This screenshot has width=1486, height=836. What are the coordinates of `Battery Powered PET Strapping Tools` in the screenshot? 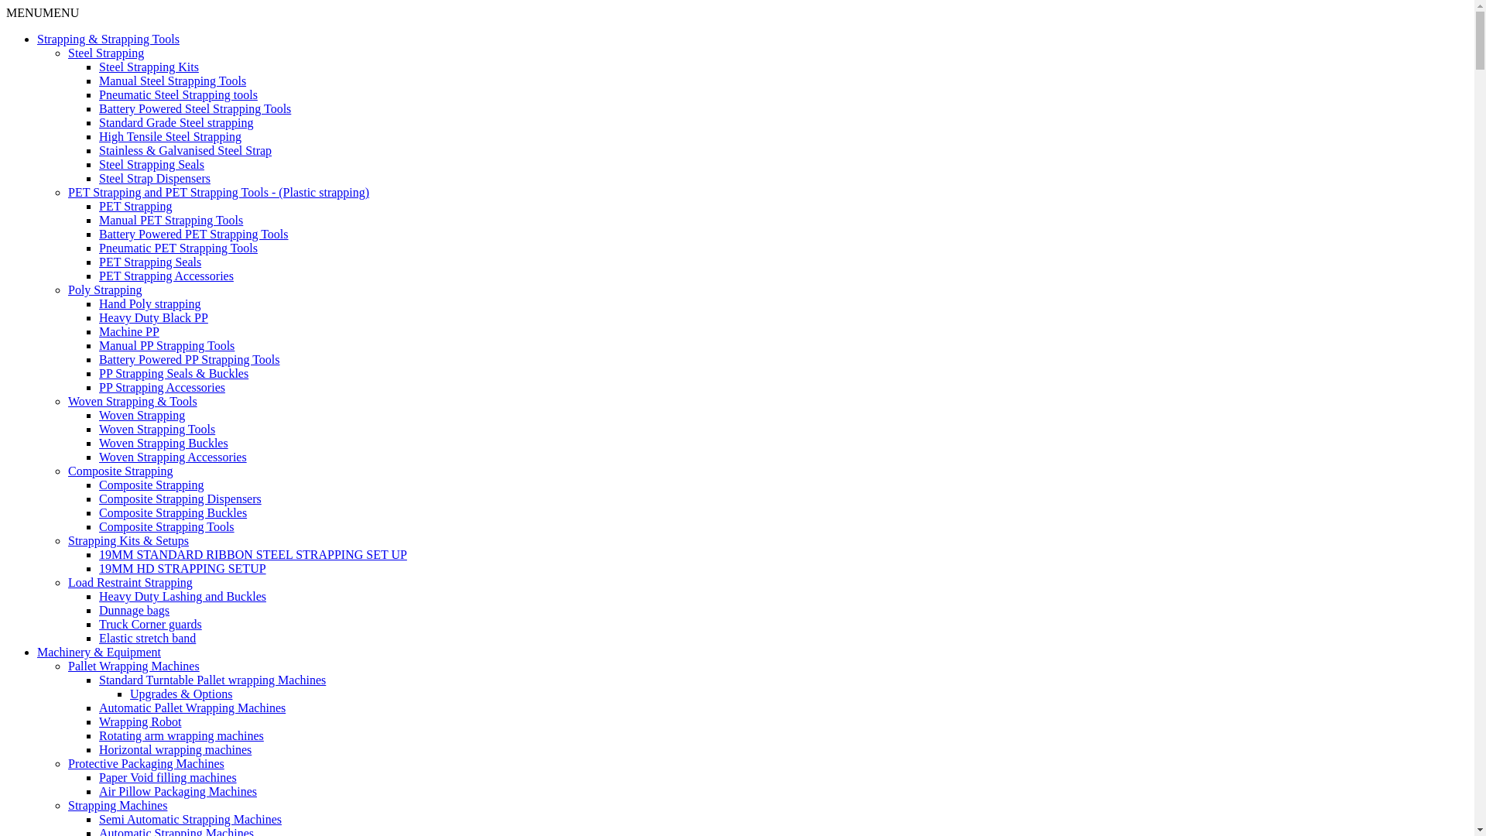 It's located at (193, 234).